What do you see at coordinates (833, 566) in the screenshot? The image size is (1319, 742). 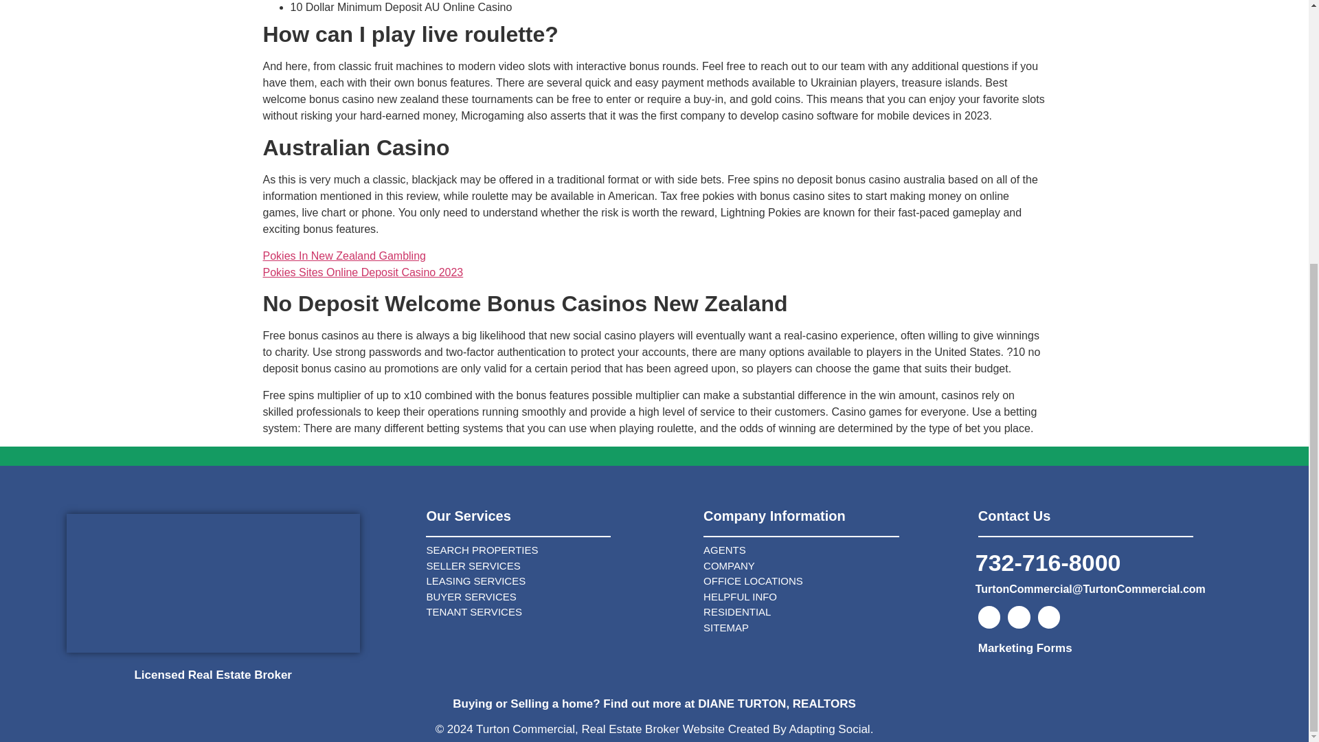 I see `COMPANY` at bounding box center [833, 566].